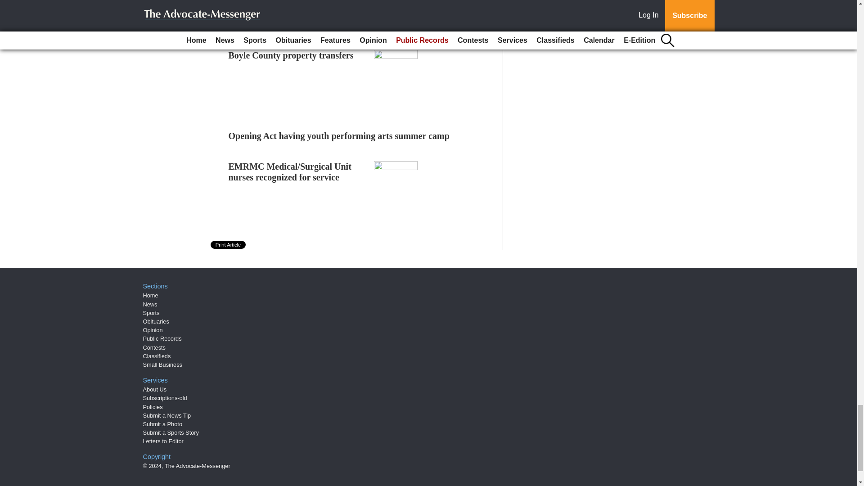  I want to click on Opinion, so click(153, 329).